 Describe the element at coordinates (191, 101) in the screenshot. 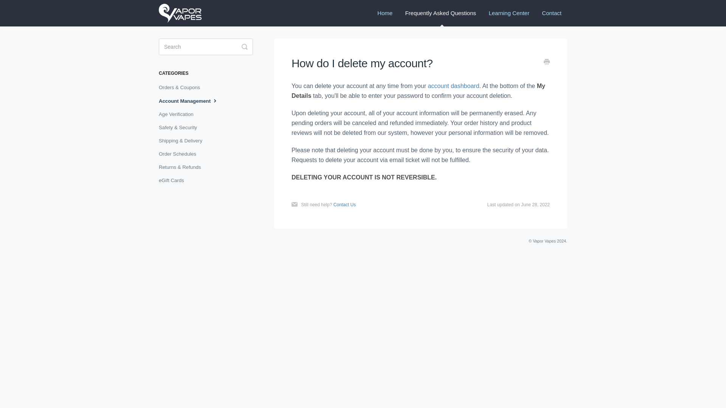

I see `Account Management` at that location.